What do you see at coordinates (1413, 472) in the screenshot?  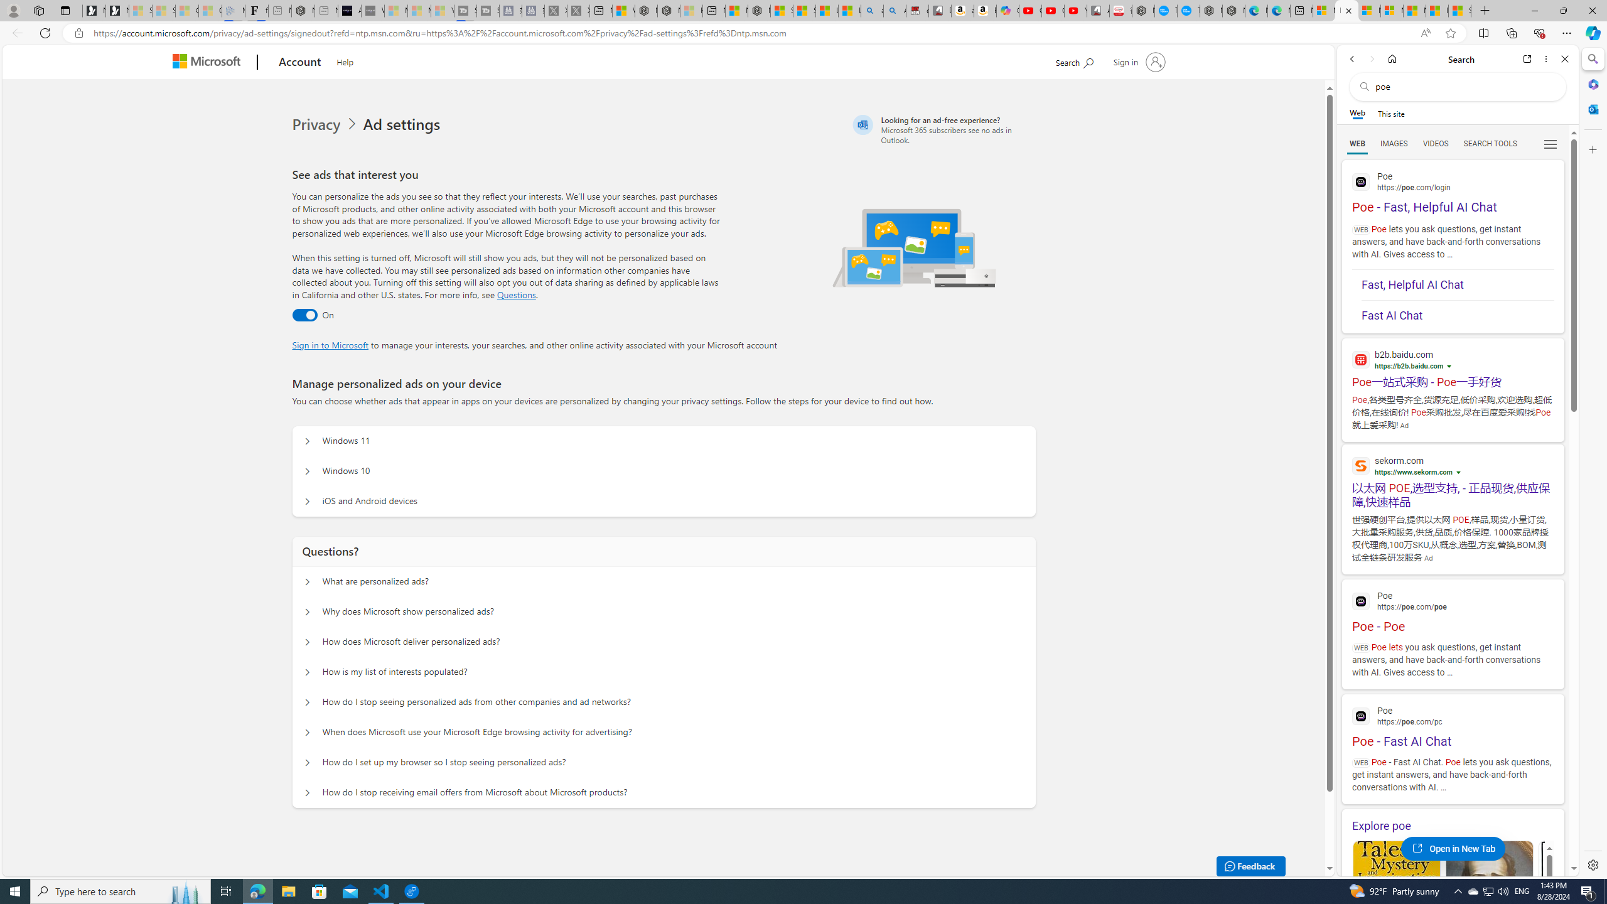 I see `https://www.sekorm.com` at bounding box center [1413, 472].